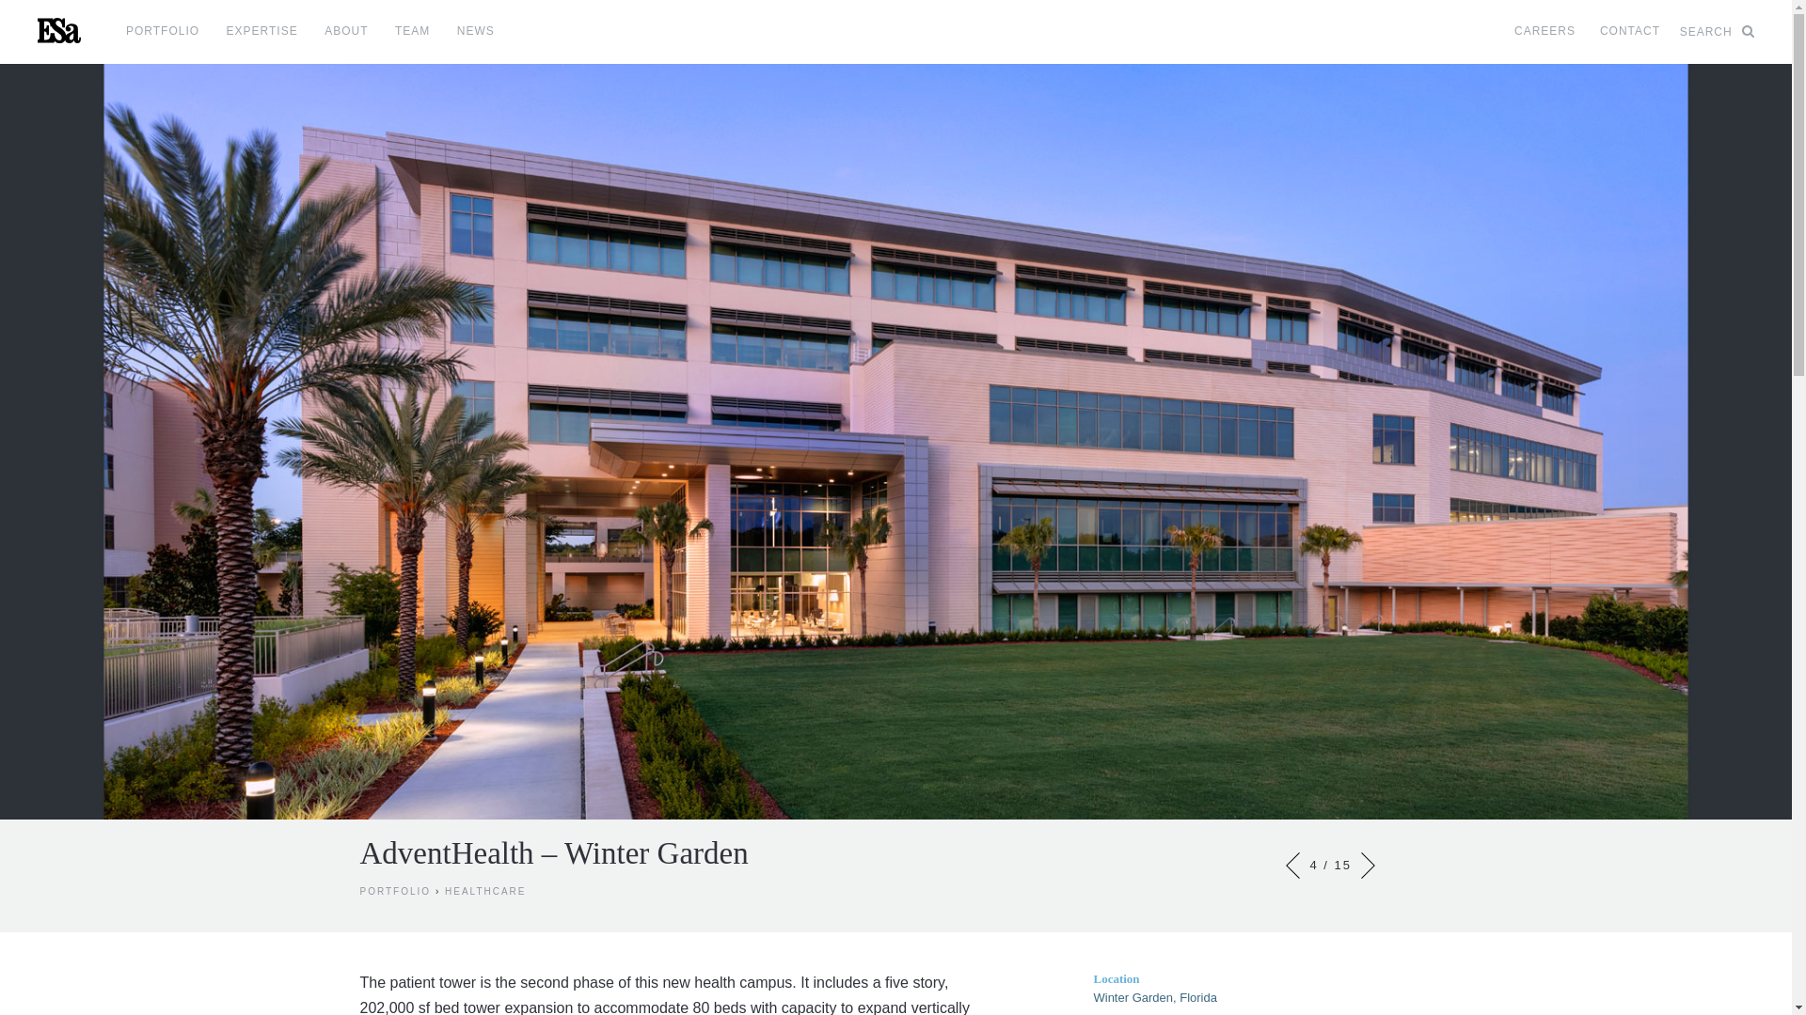 The width and height of the screenshot is (1806, 1015). Describe the element at coordinates (1545, 39) in the screenshot. I see `CAREERS` at that location.